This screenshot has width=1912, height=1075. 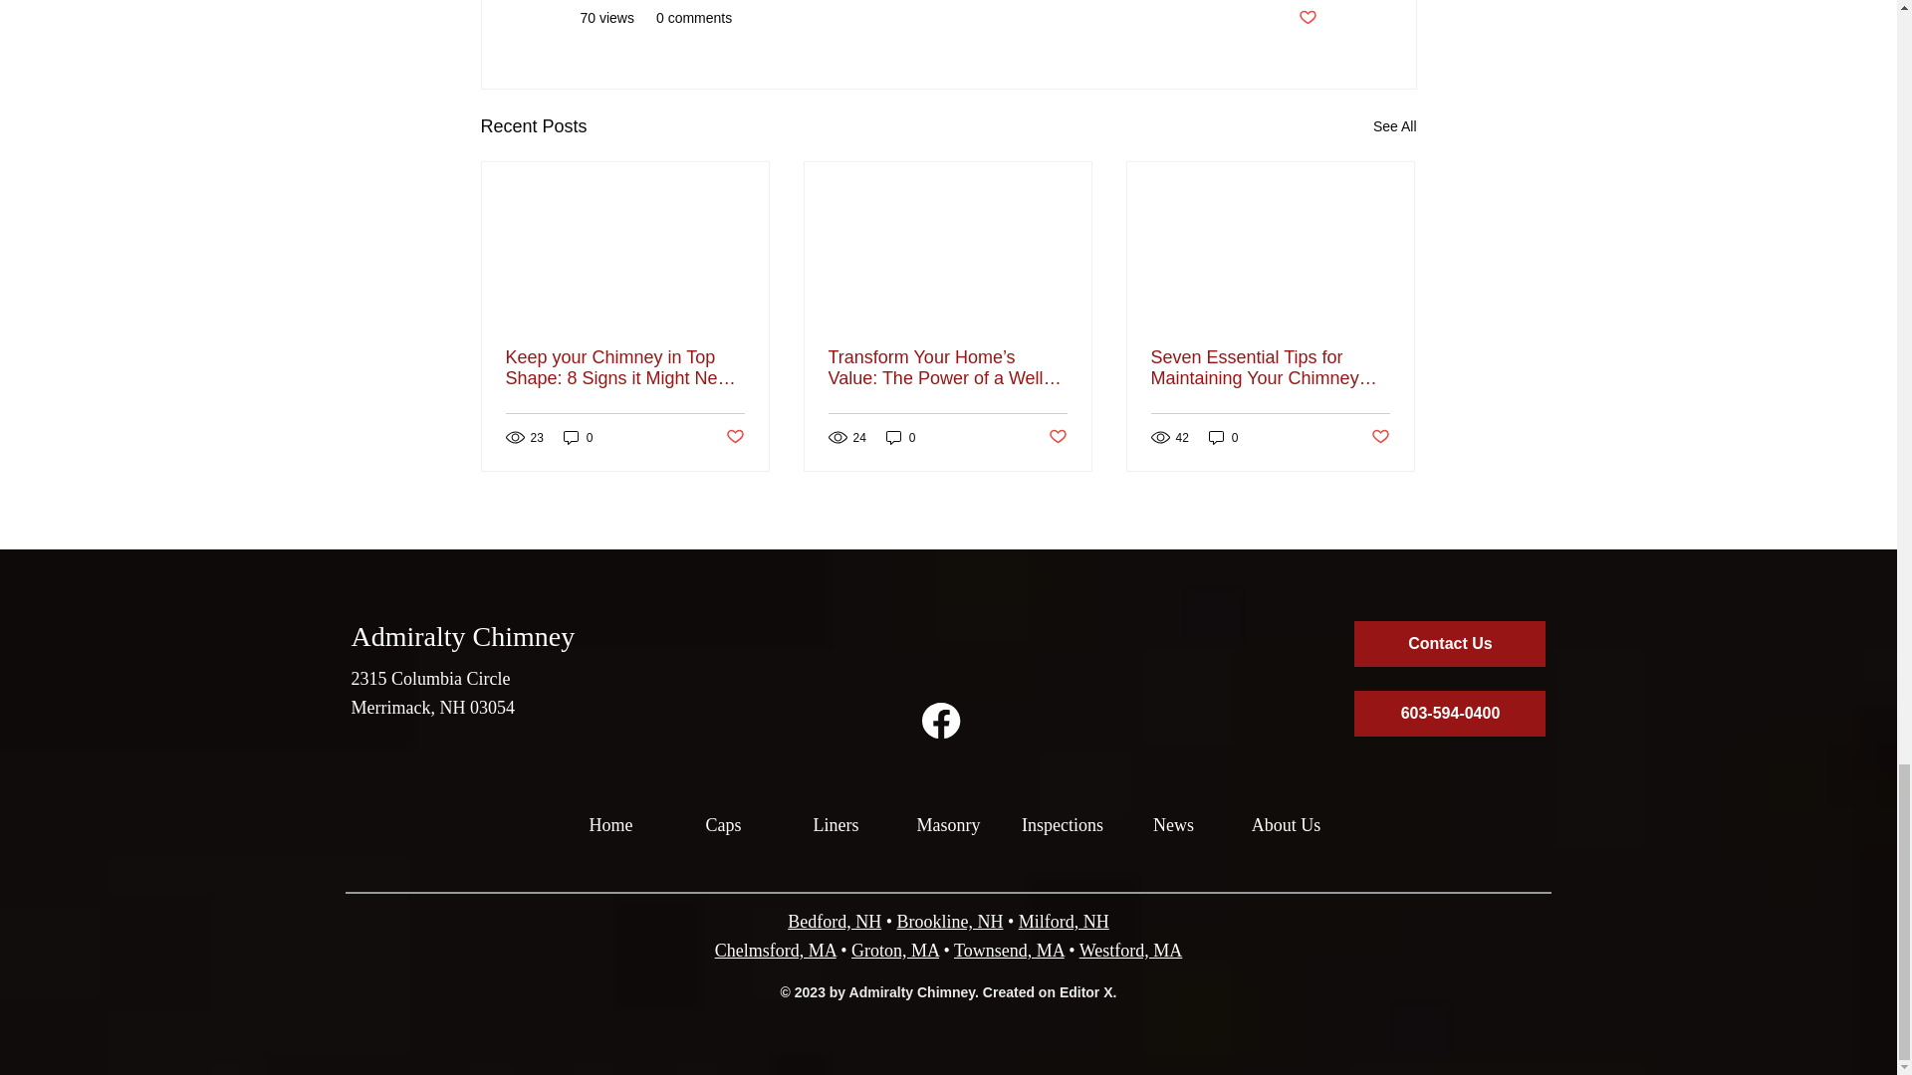 I want to click on 0, so click(x=578, y=437).